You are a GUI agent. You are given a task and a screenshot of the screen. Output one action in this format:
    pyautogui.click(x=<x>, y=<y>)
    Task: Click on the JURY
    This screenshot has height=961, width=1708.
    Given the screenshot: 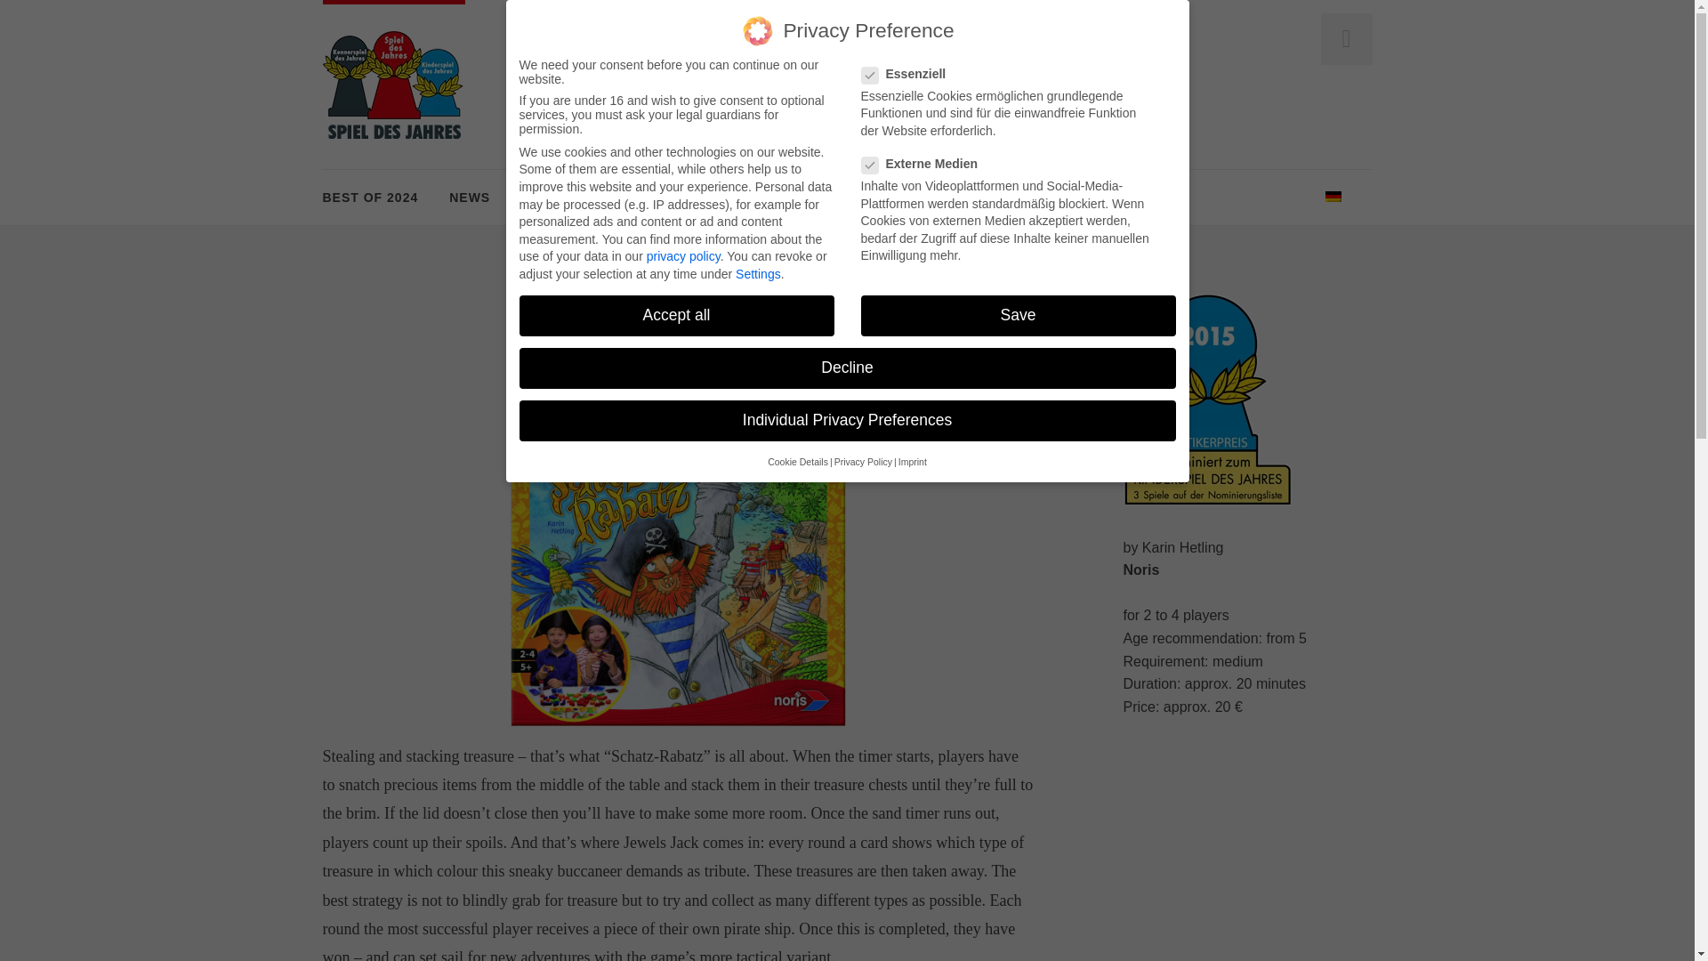 What is the action you would take?
    pyautogui.click(x=649, y=198)
    